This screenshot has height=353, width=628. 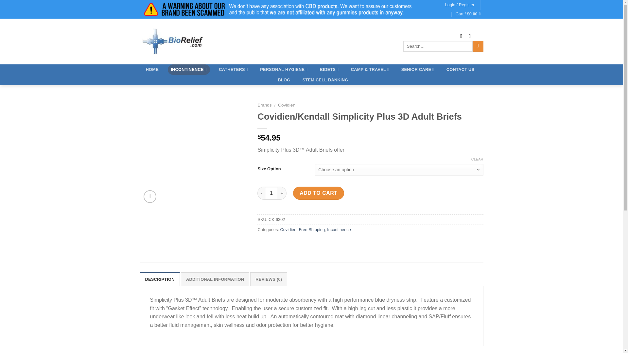 I want to click on Follow on Facebook, so click(x=462, y=36).